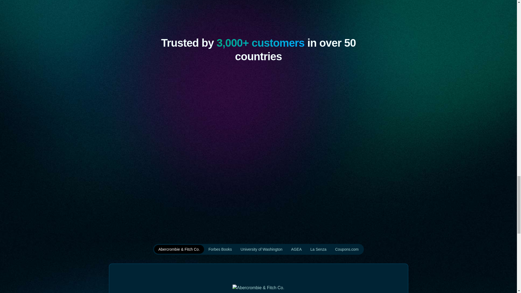 Image resolution: width=521 pixels, height=293 pixels. Describe the element at coordinates (296, 249) in the screenshot. I see `AGEA` at that location.